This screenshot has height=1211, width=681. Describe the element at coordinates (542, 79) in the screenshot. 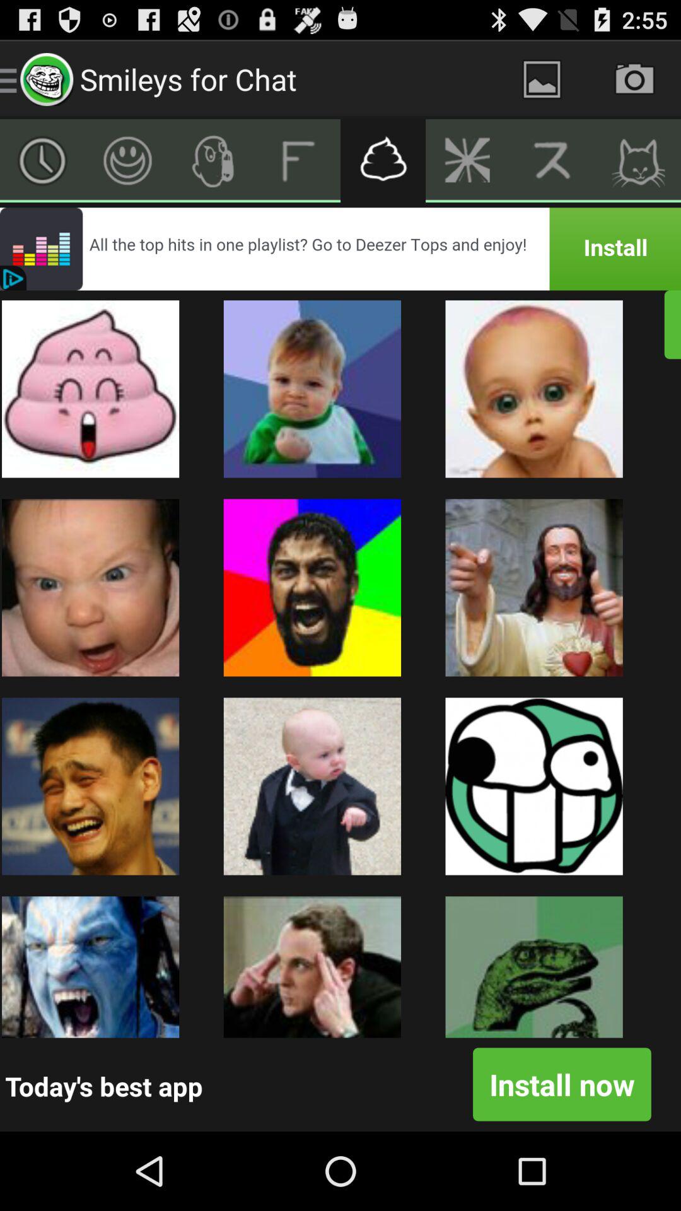

I see `select a photo` at that location.